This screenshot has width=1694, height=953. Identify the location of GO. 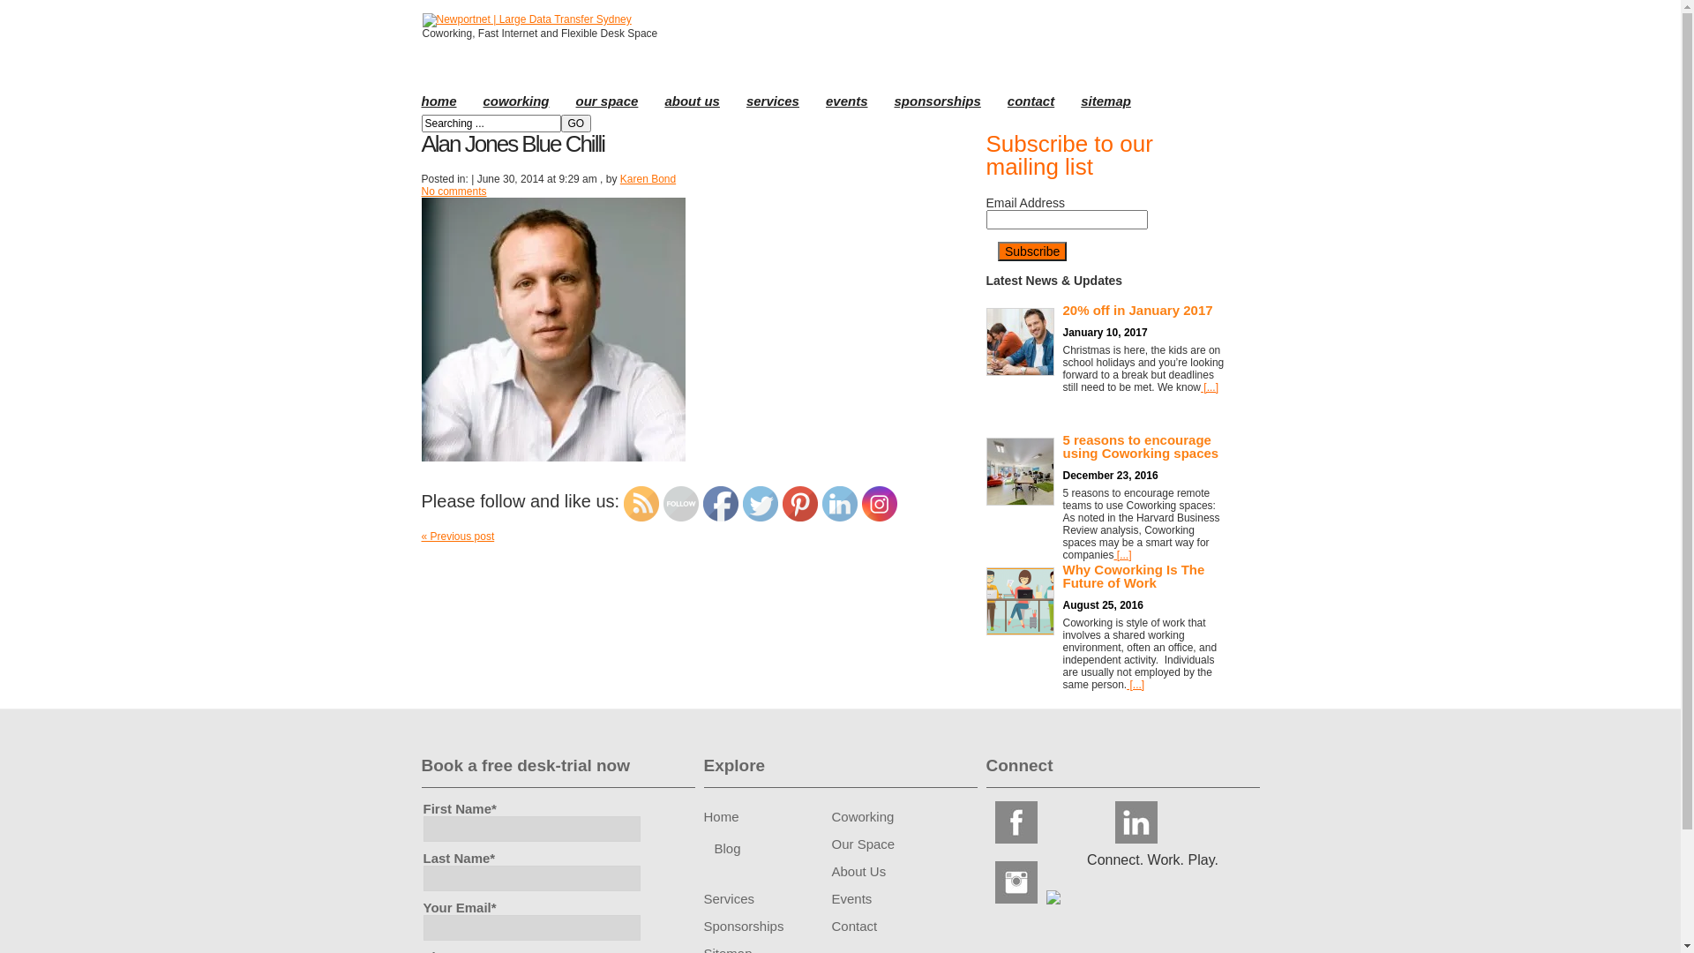
(577, 124).